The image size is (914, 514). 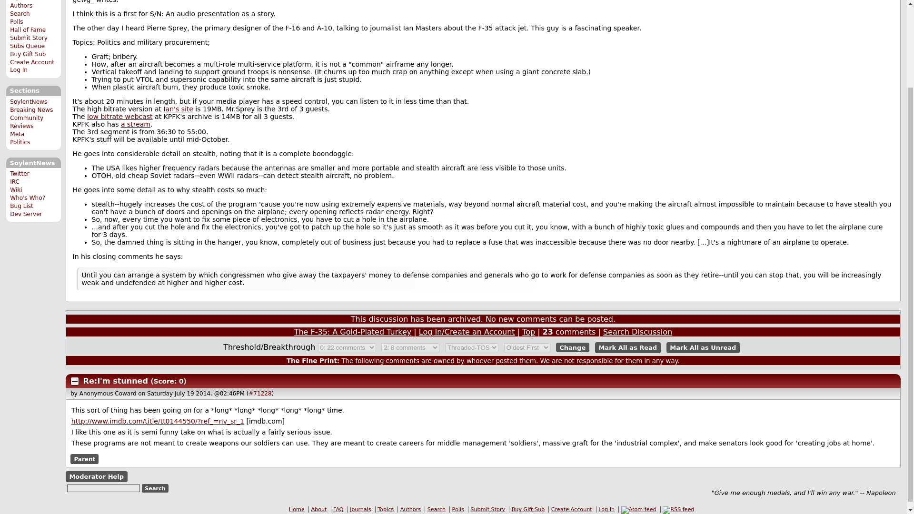 I want to click on IRC, so click(x=14, y=181).